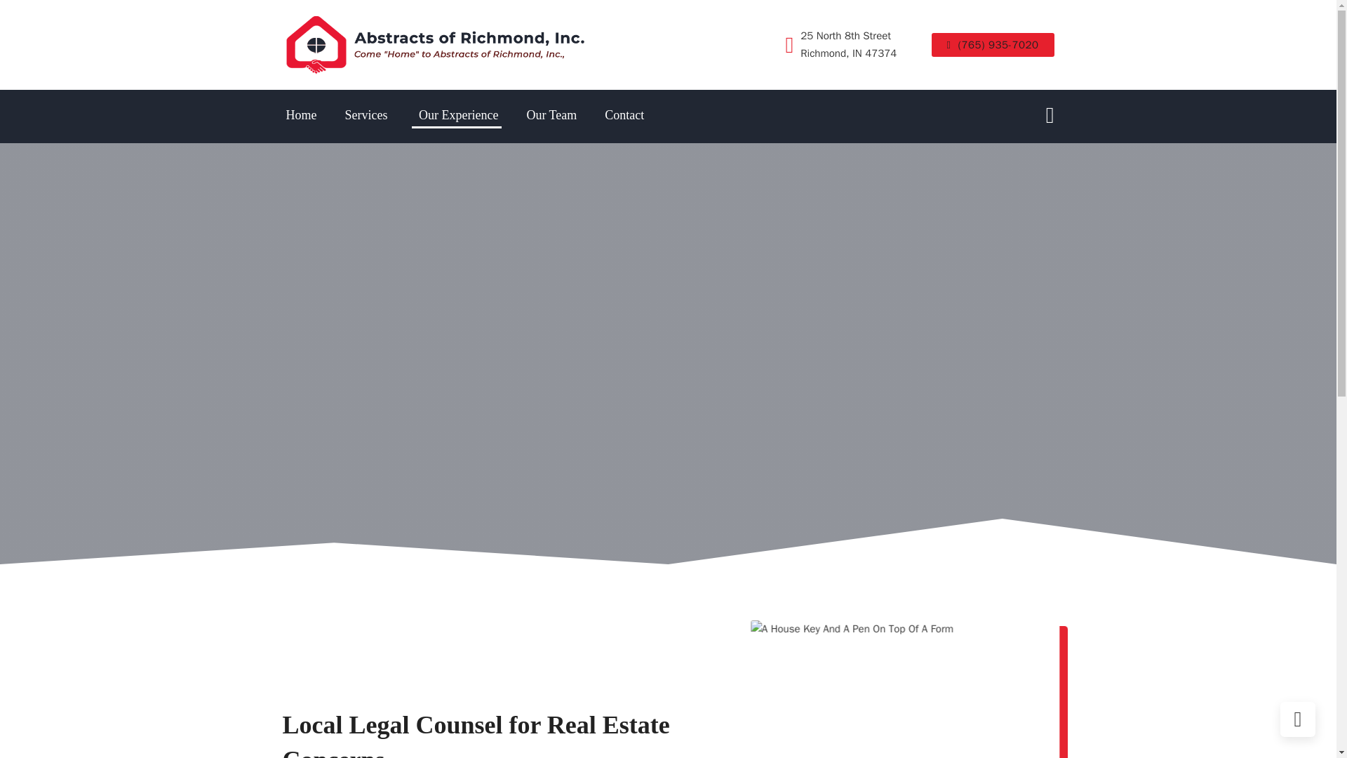 This screenshot has height=758, width=1347. I want to click on Services, so click(365, 117).